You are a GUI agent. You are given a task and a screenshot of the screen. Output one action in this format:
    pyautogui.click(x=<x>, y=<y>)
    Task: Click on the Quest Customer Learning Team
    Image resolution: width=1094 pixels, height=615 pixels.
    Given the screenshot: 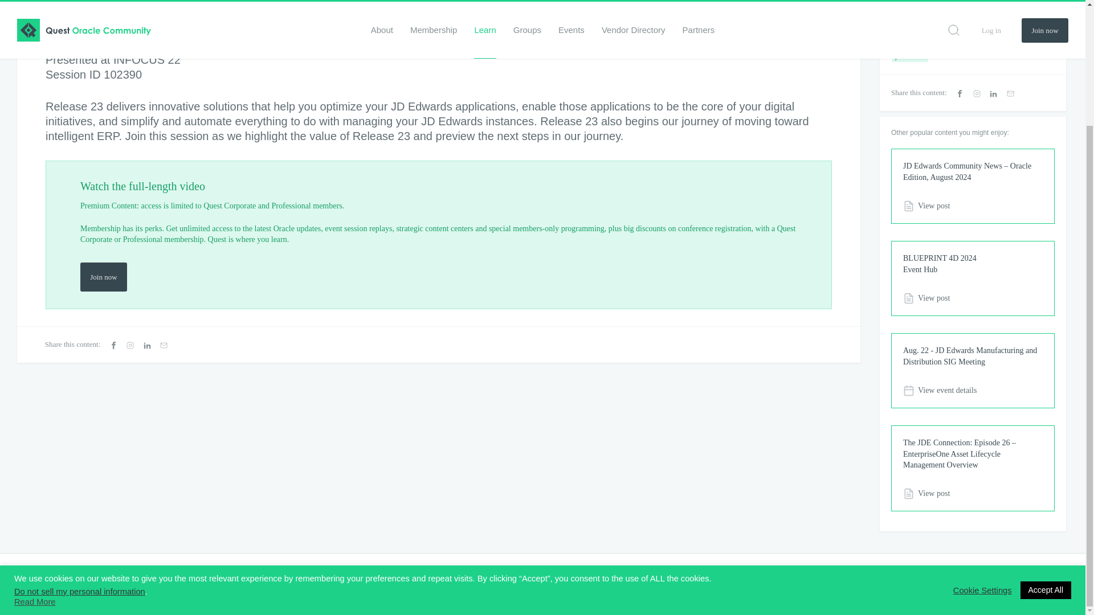 What is the action you would take?
    pyautogui.click(x=51, y=11)
    